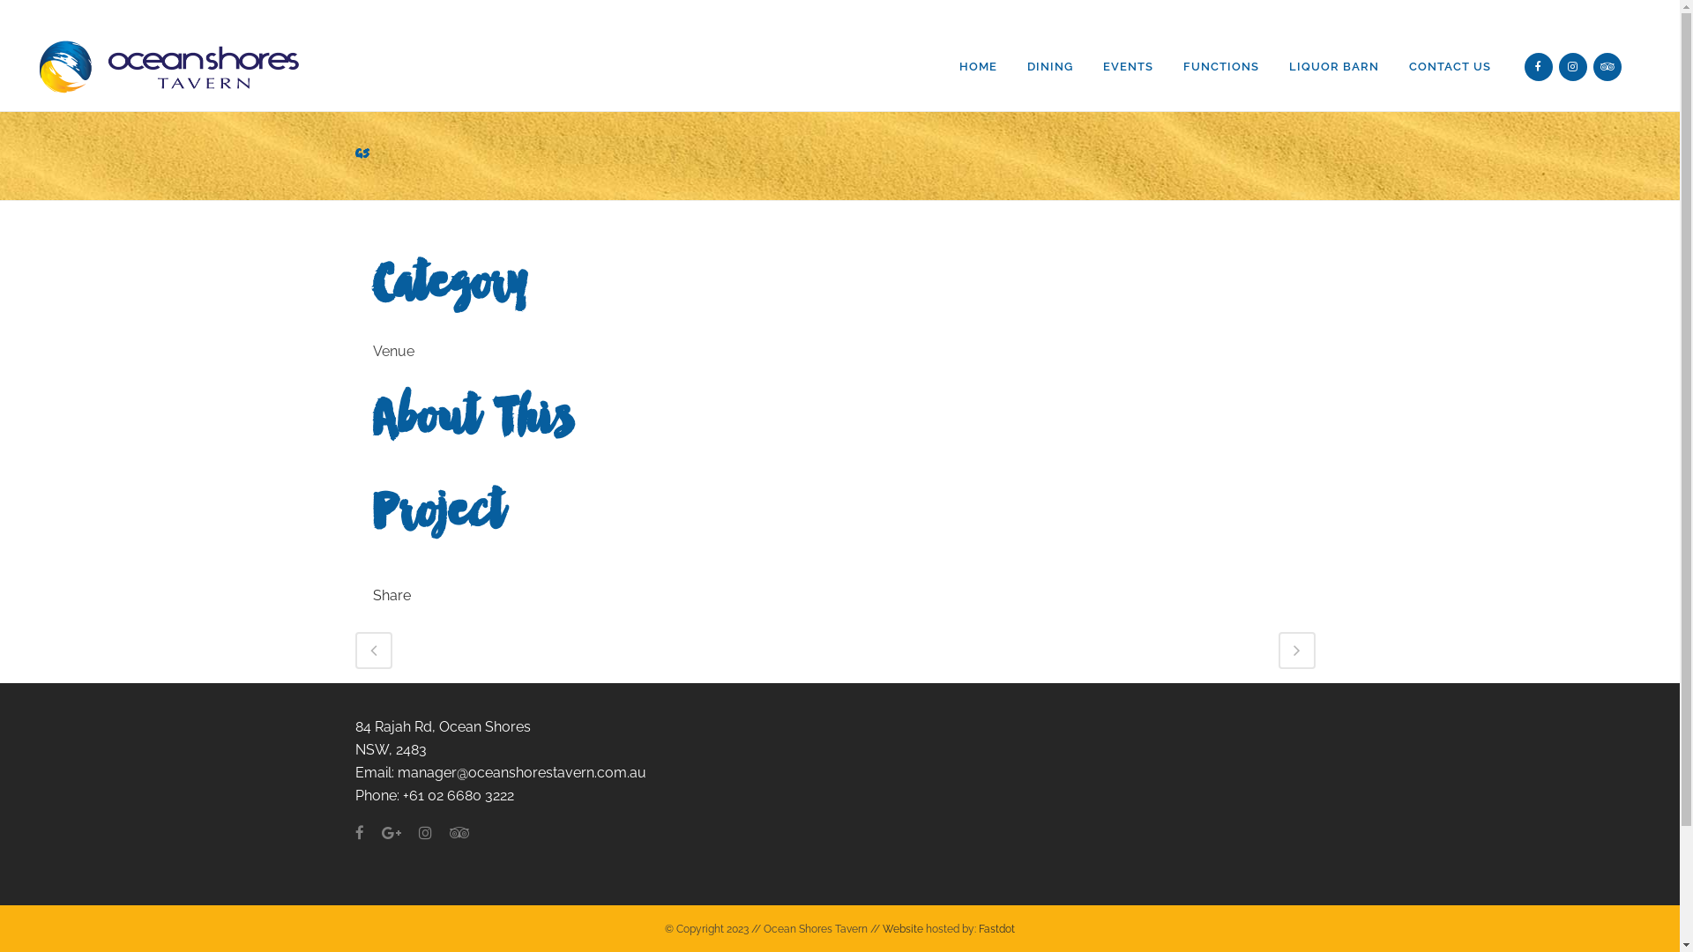 Image resolution: width=1693 pixels, height=952 pixels. Describe the element at coordinates (903, 928) in the screenshot. I see `Website` at that location.